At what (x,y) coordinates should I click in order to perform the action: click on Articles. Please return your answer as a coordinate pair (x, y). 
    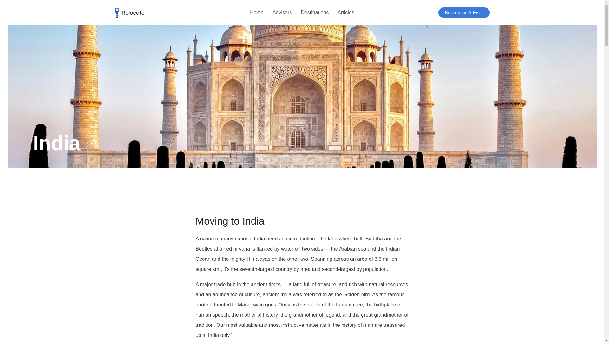
    Looking at the image, I should click on (346, 13).